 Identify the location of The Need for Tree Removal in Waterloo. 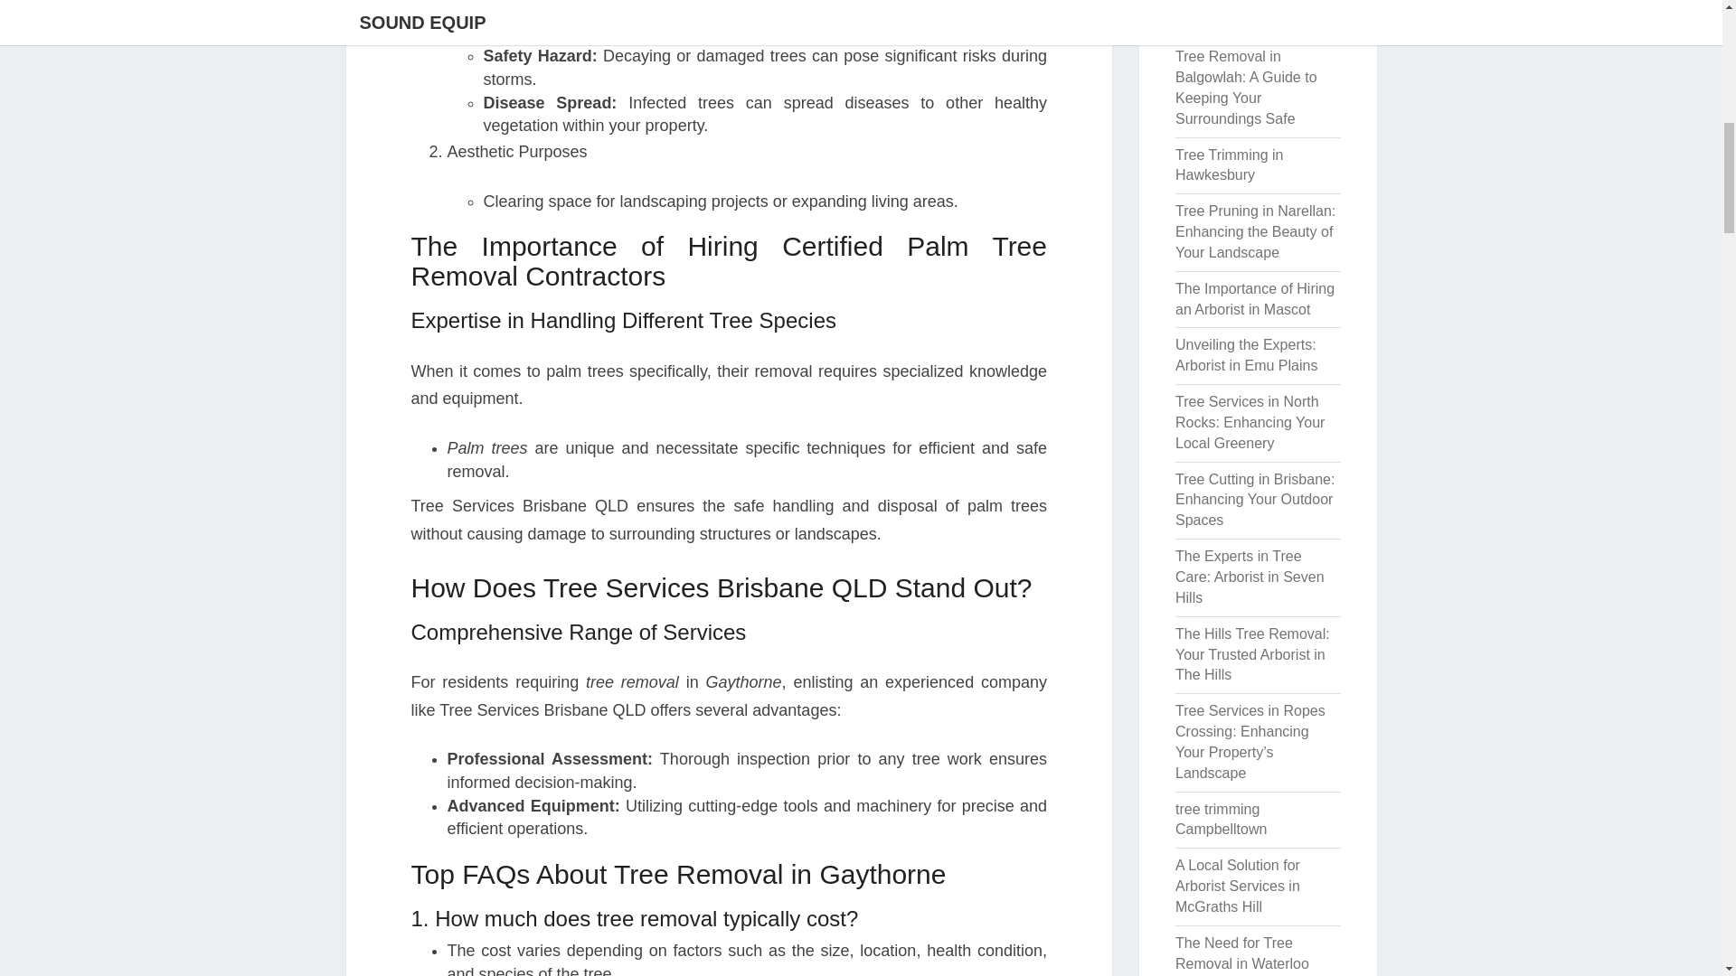
(1241, 953).